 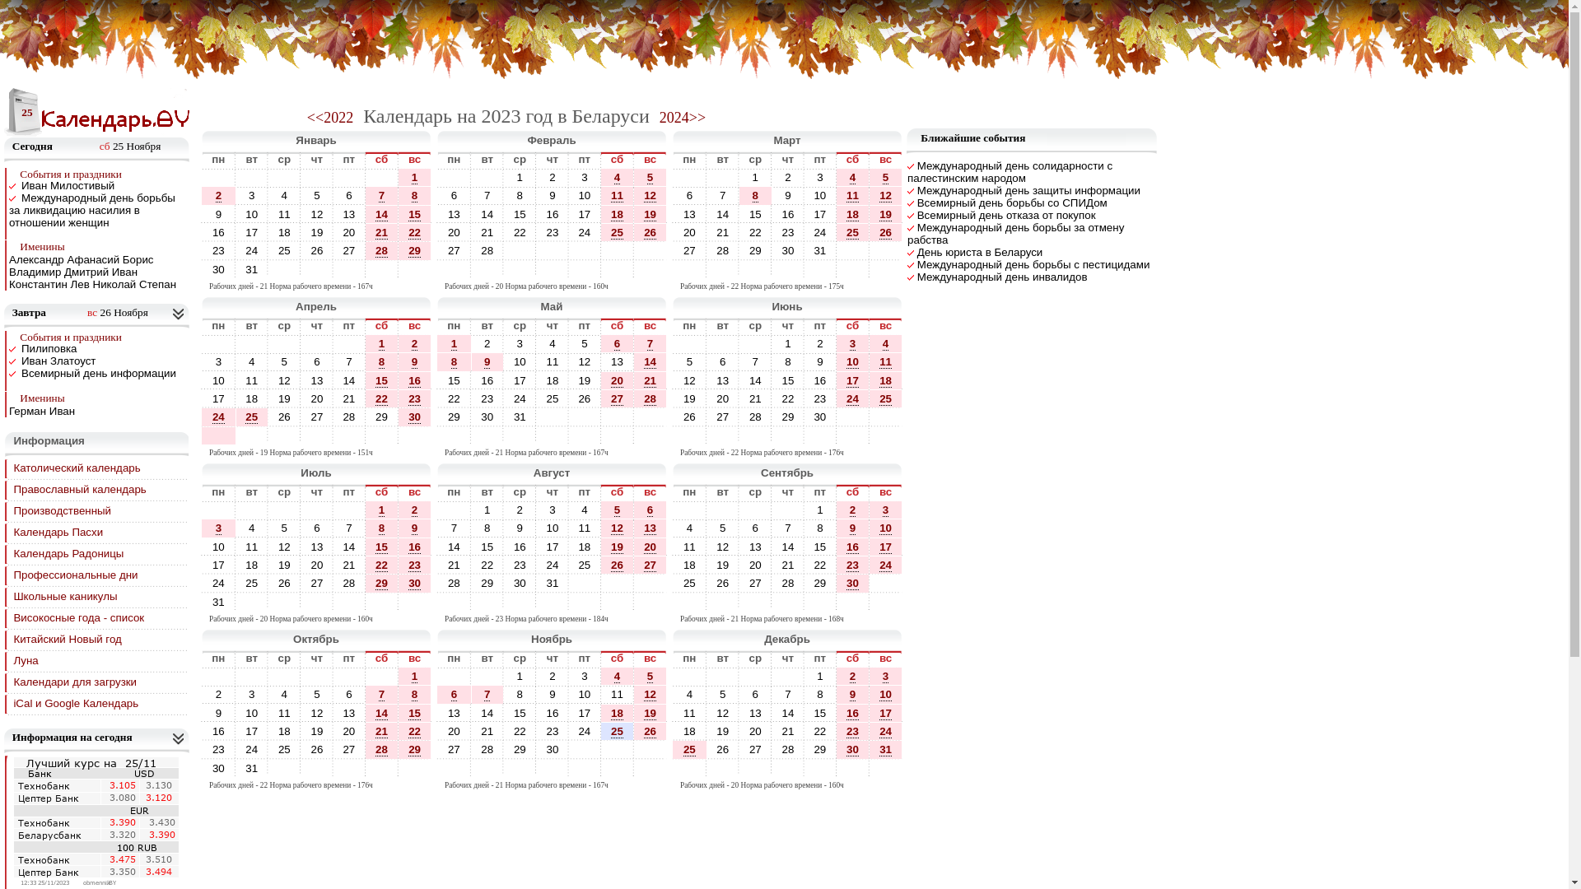 What do you see at coordinates (723, 250) in the screenshot?
I see `28` at bounding box center [723, 250].